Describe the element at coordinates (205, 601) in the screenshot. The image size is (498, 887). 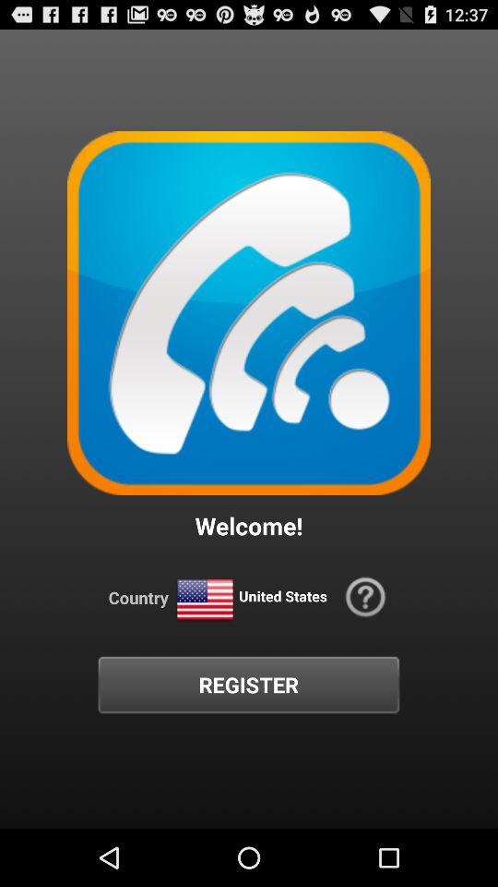
I see `country` at that location.